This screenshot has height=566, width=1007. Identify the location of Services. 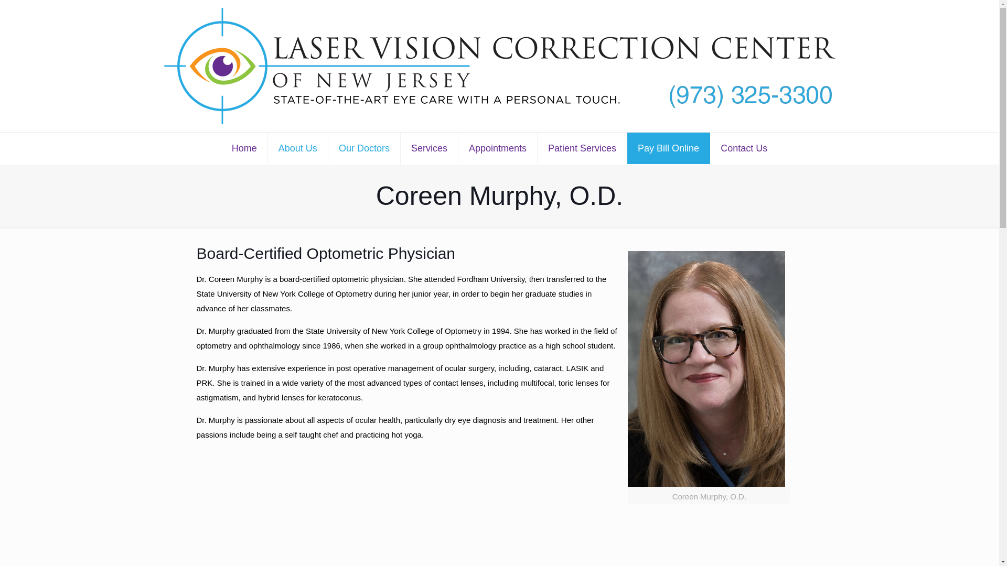
(429, 148).